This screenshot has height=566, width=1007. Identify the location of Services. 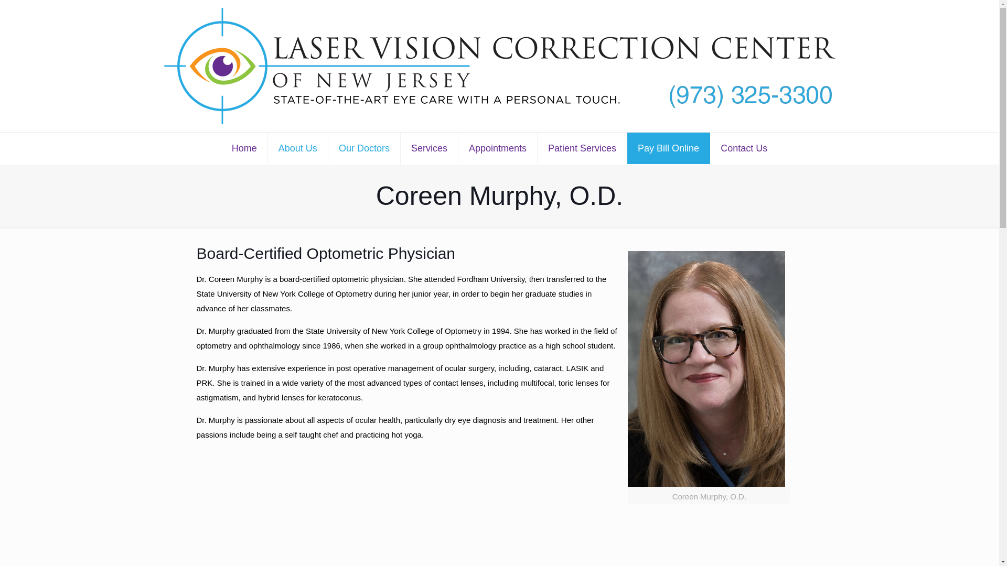
(429, 148).